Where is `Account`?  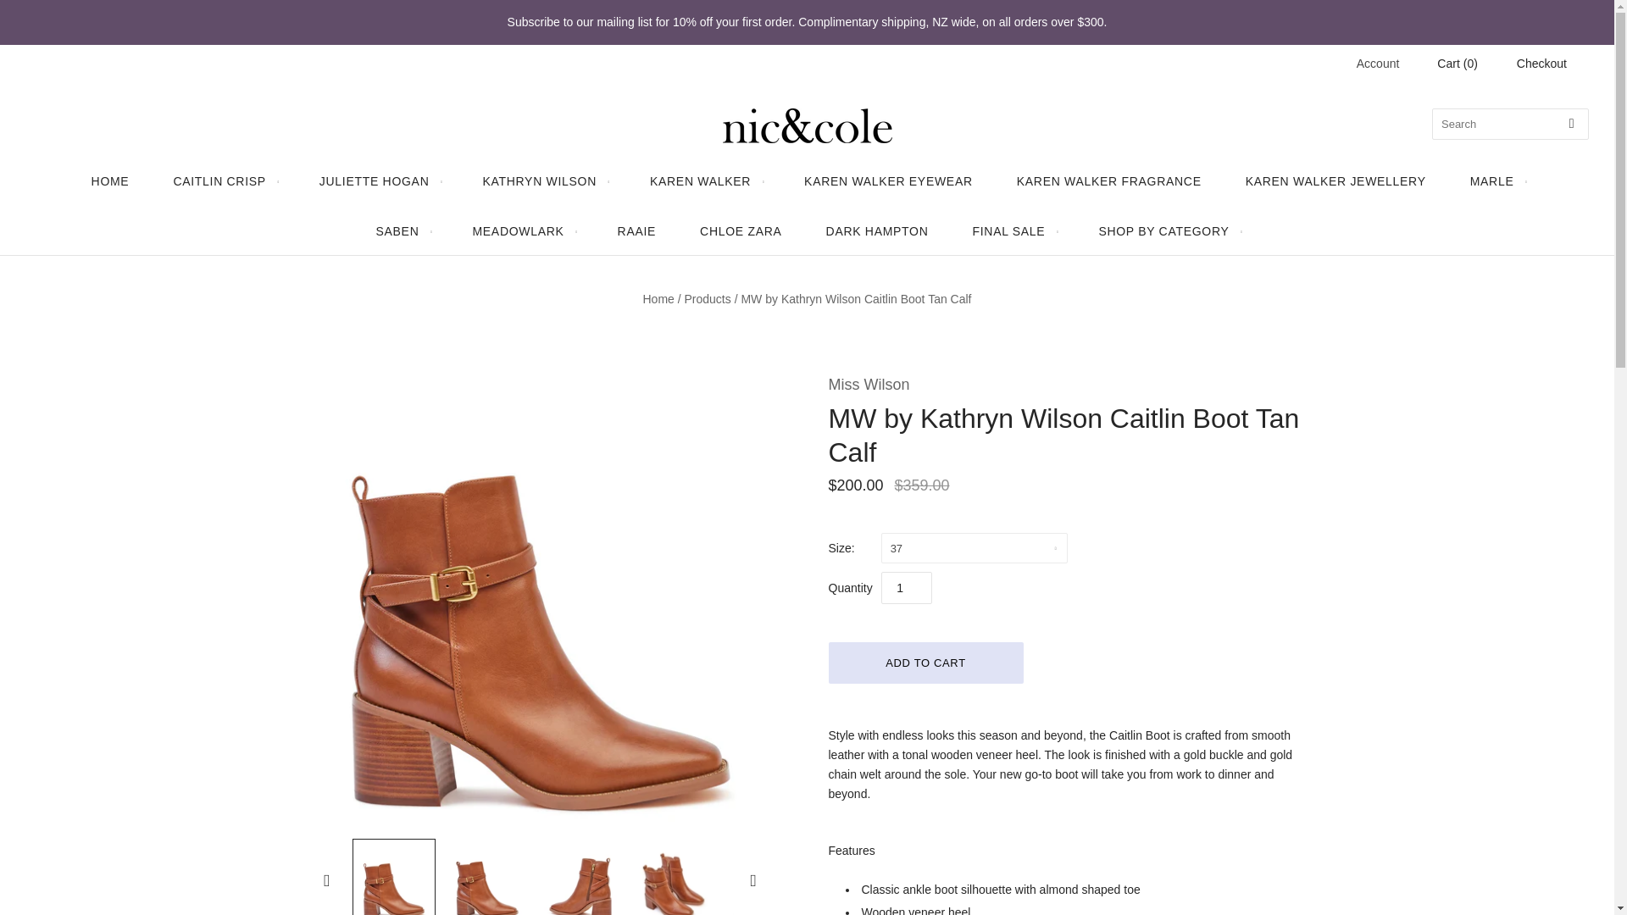 Account is located at coordinates (1378, 63).